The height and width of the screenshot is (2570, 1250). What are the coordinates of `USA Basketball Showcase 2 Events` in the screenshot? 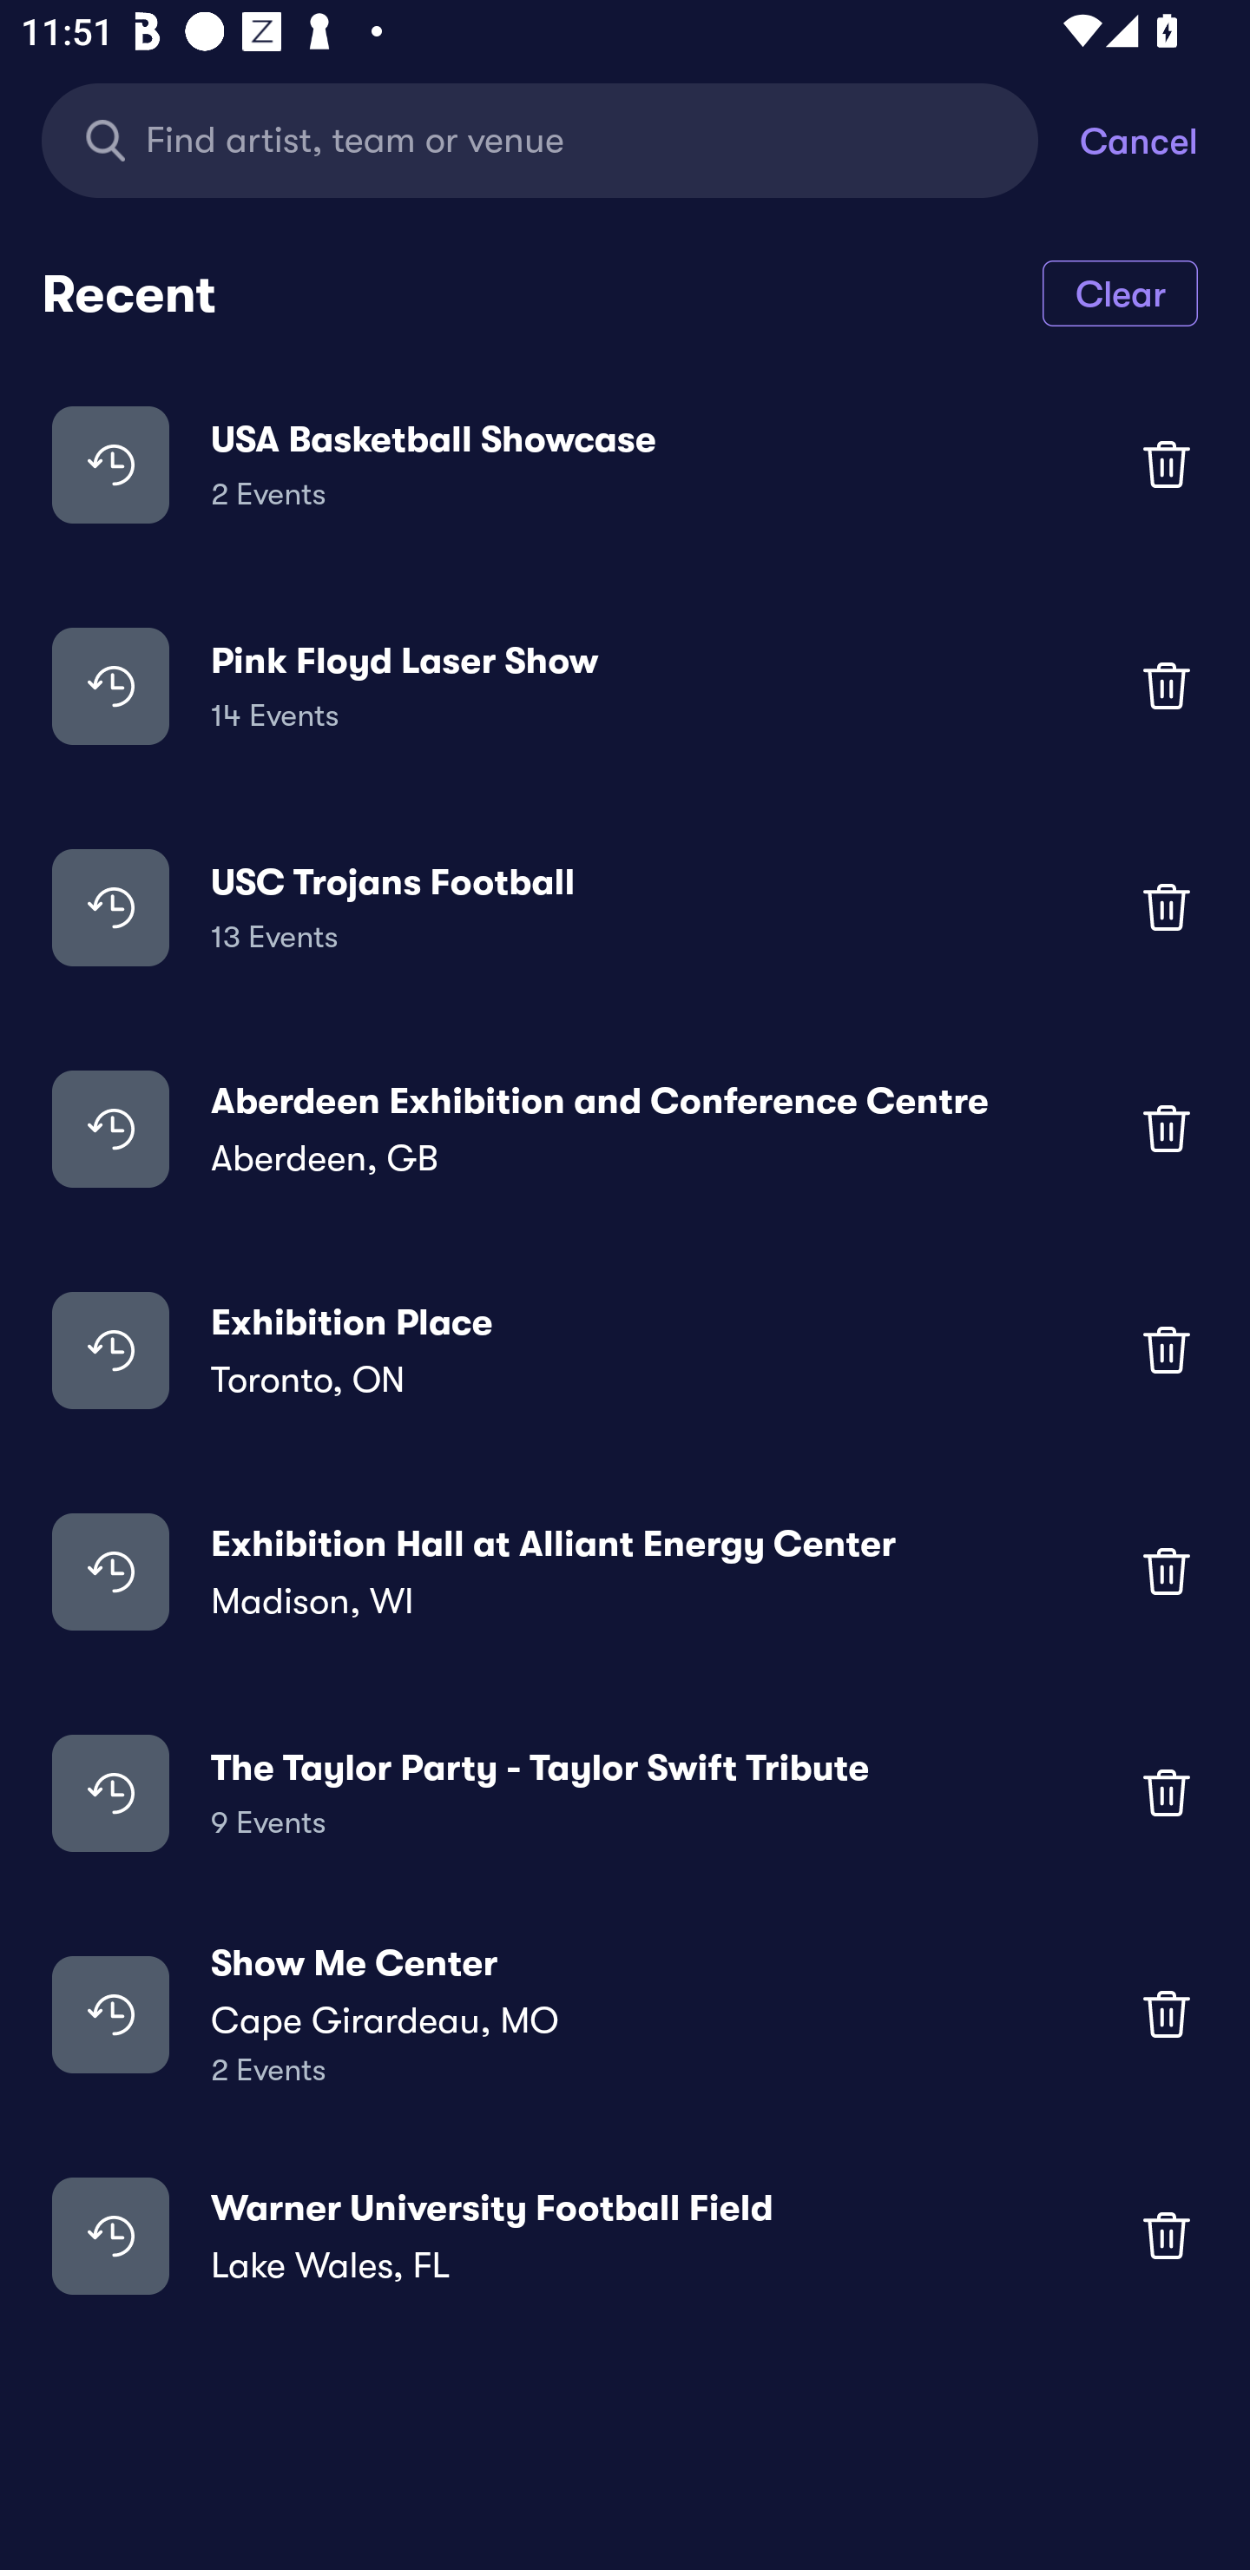 It's located at (625, 464).